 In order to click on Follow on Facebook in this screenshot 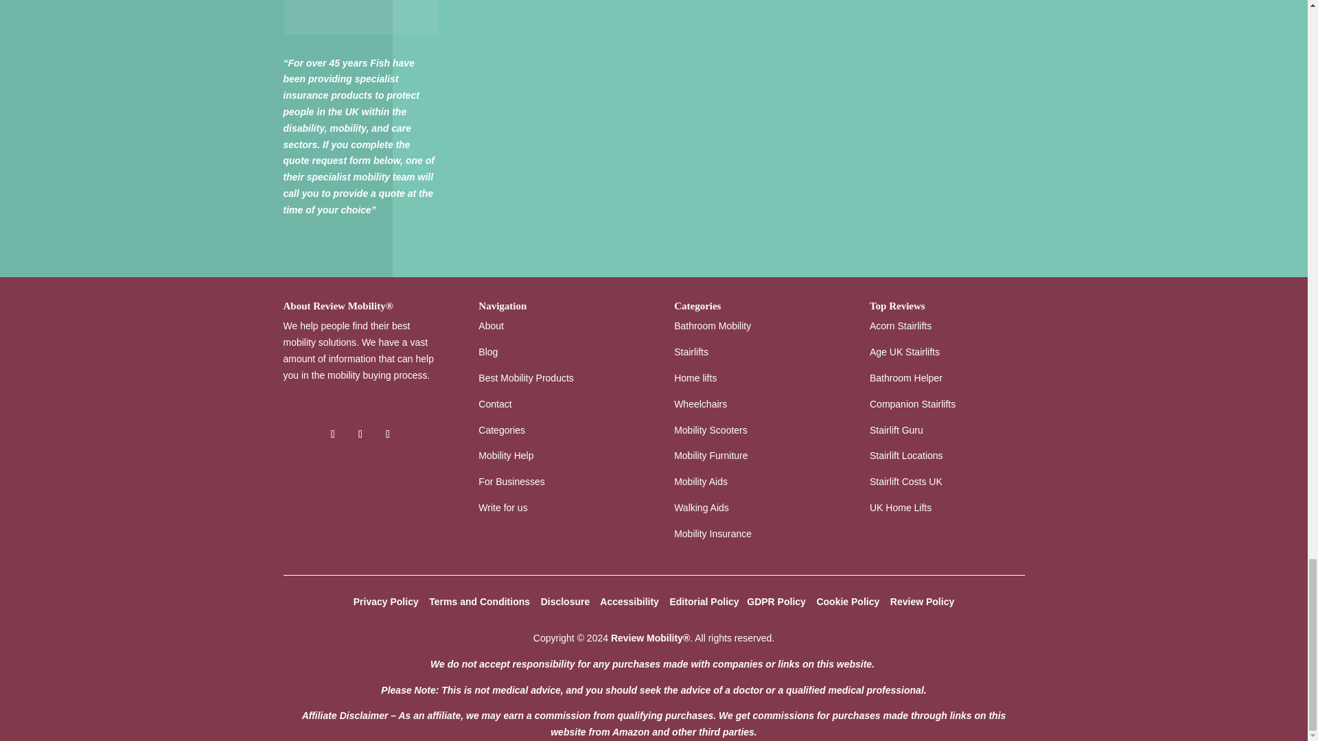, I will do `click(332, 434)`.